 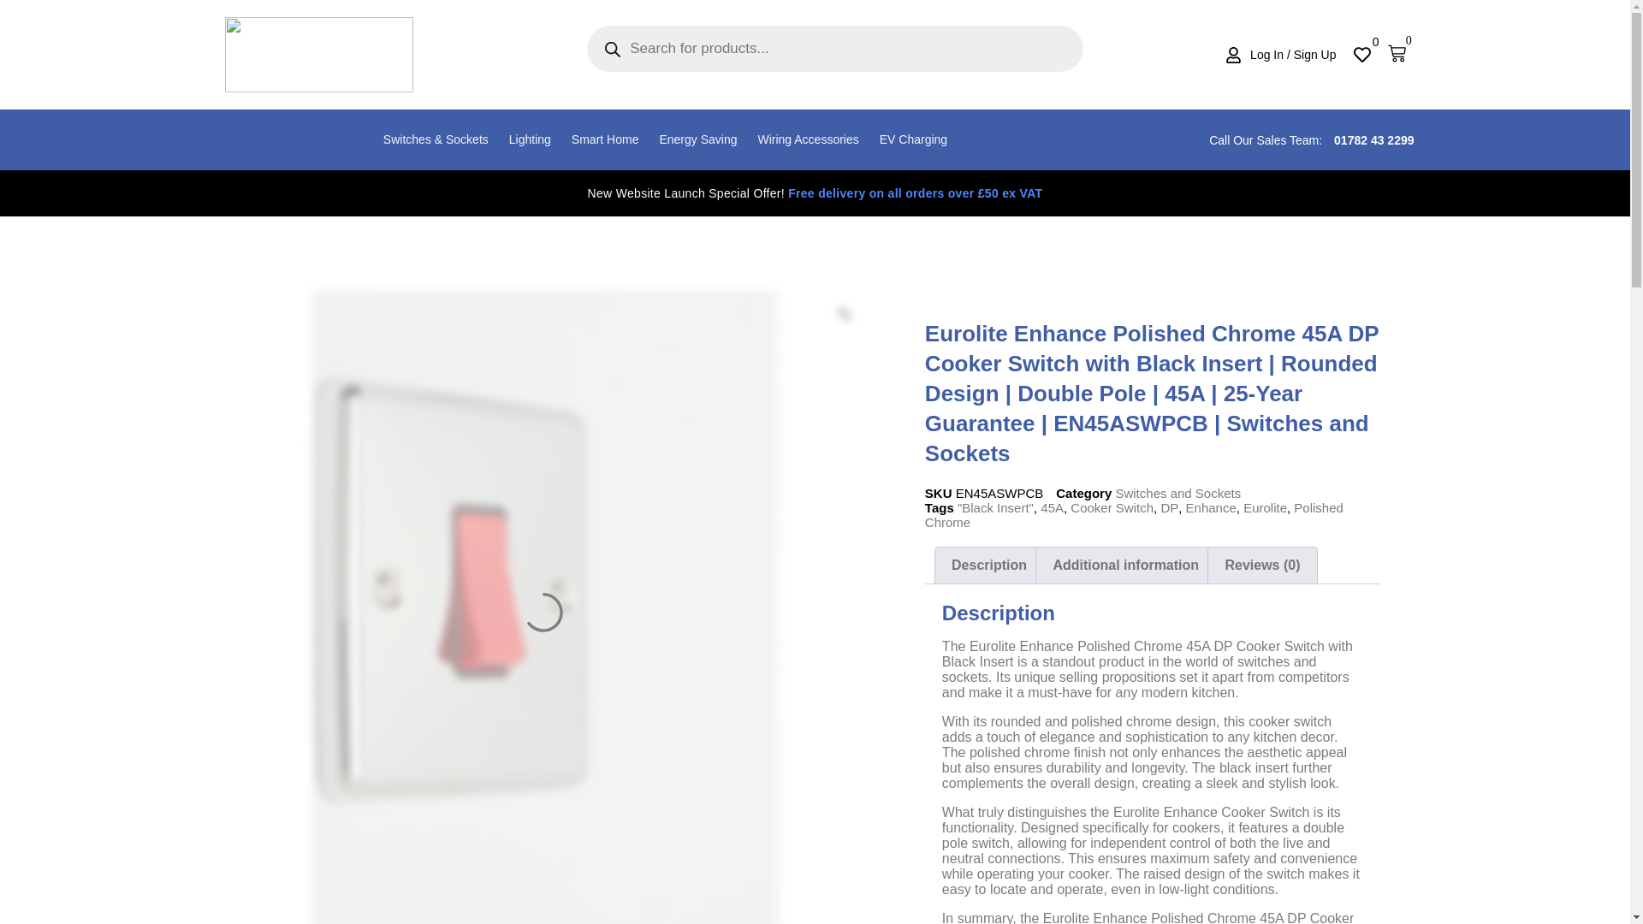 What do you see at coordinates (808, 140) in the screenshot?
I see `Wiring Accessories` at bounding box center [808, 140].